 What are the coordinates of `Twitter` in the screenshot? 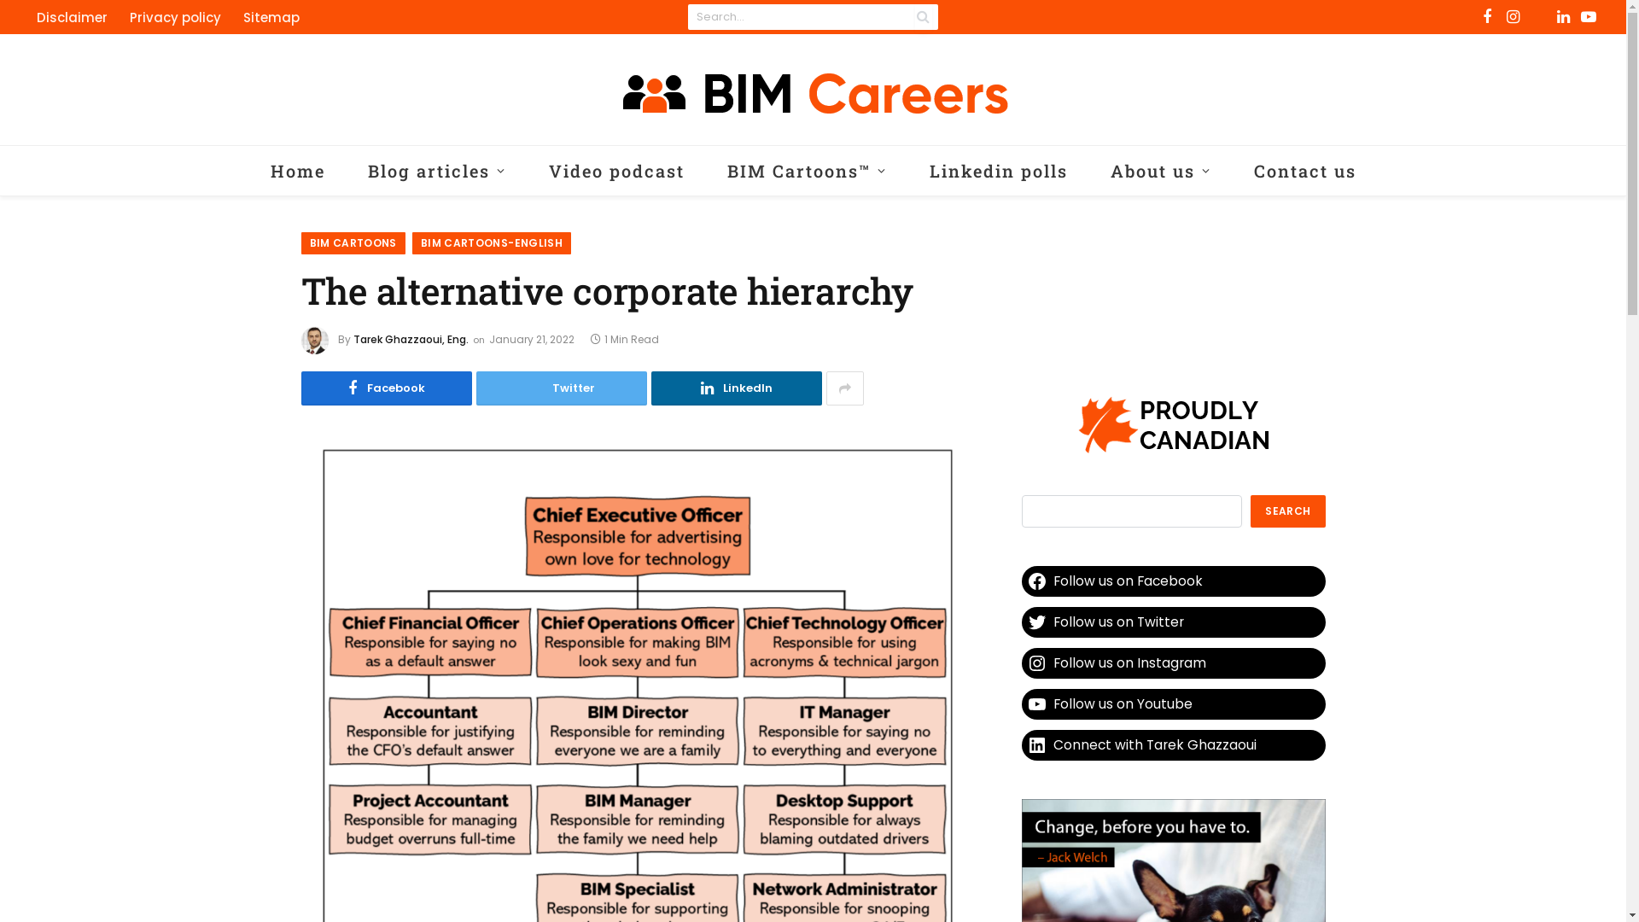 It's located at (562, 388).